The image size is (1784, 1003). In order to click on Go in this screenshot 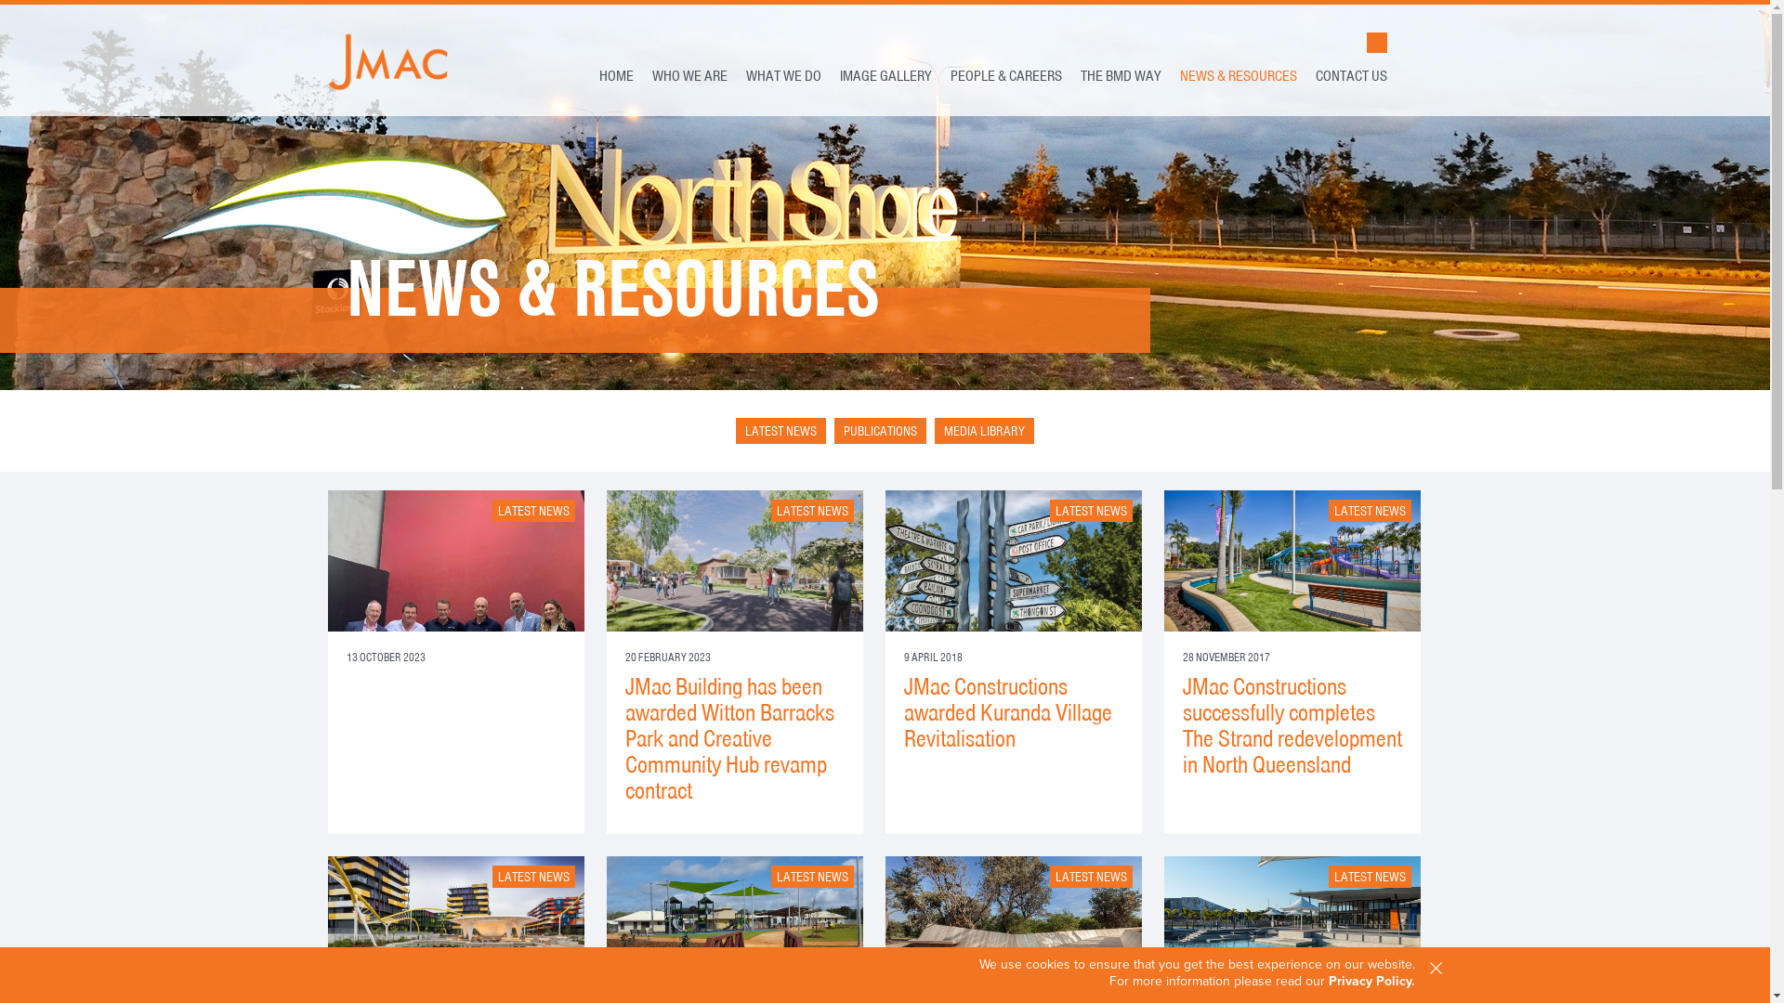, I will do `click(1299, 43)`.